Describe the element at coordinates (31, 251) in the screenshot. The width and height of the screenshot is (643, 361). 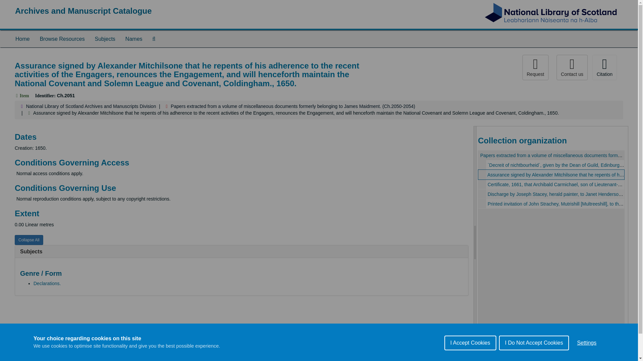
I see `Subjects` at that location.